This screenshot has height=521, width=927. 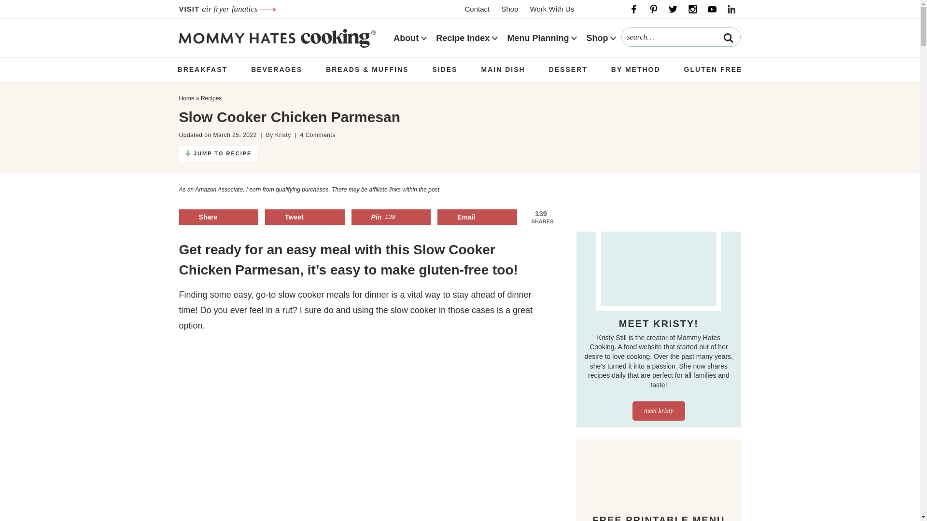 What do you see at coordinates (277, 38) in the screenshot?
I see `MOMMY HATES COOKING` at bounding box center [277, 38].